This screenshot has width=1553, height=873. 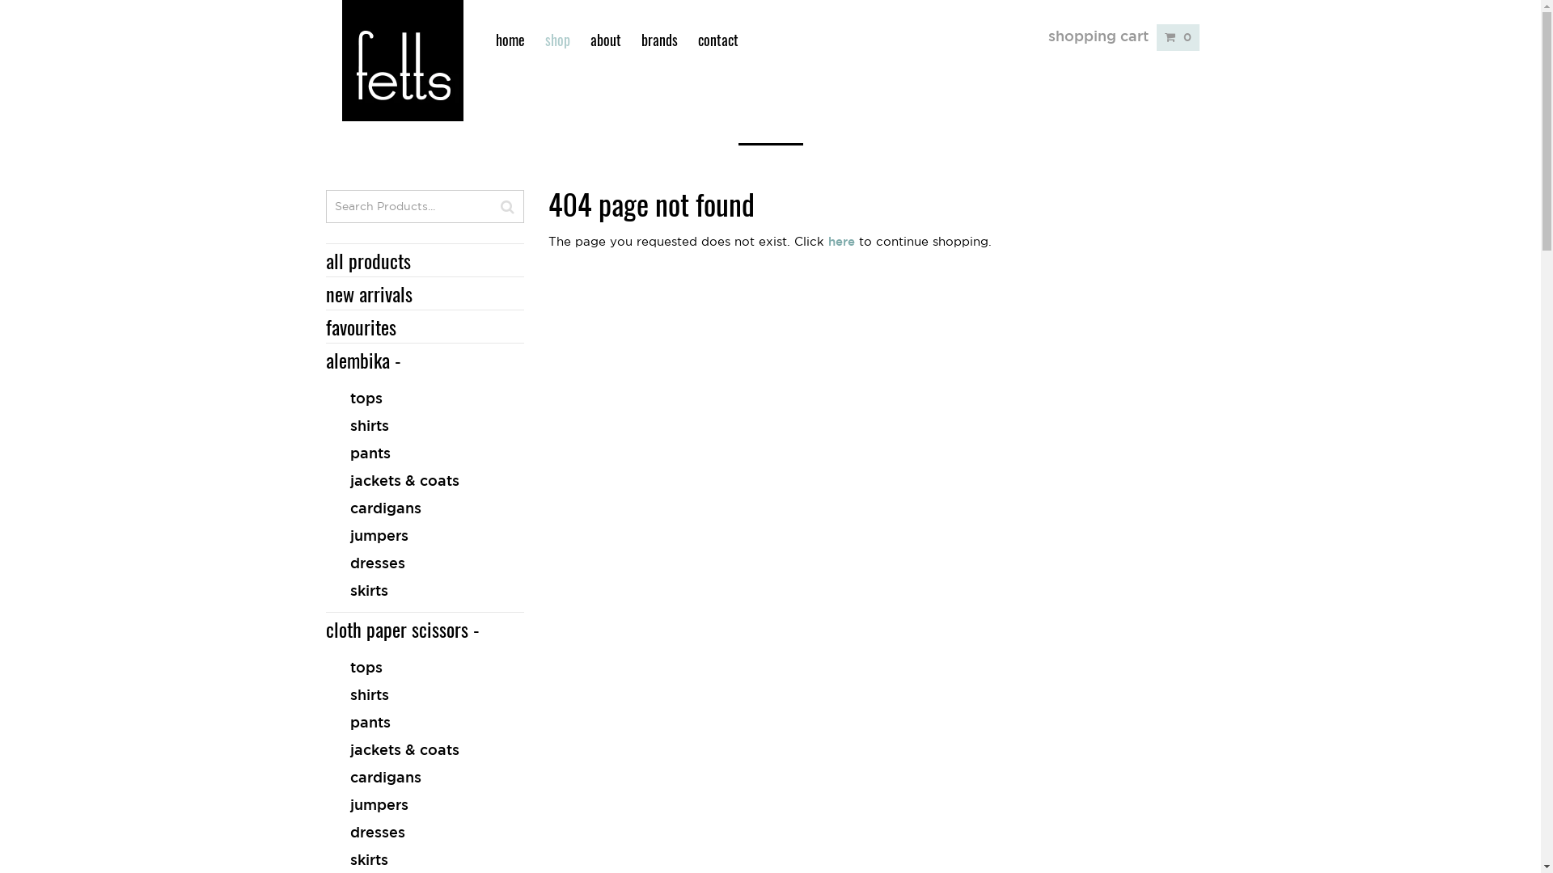 I want to click on skirts, so click(x=424, y=590).